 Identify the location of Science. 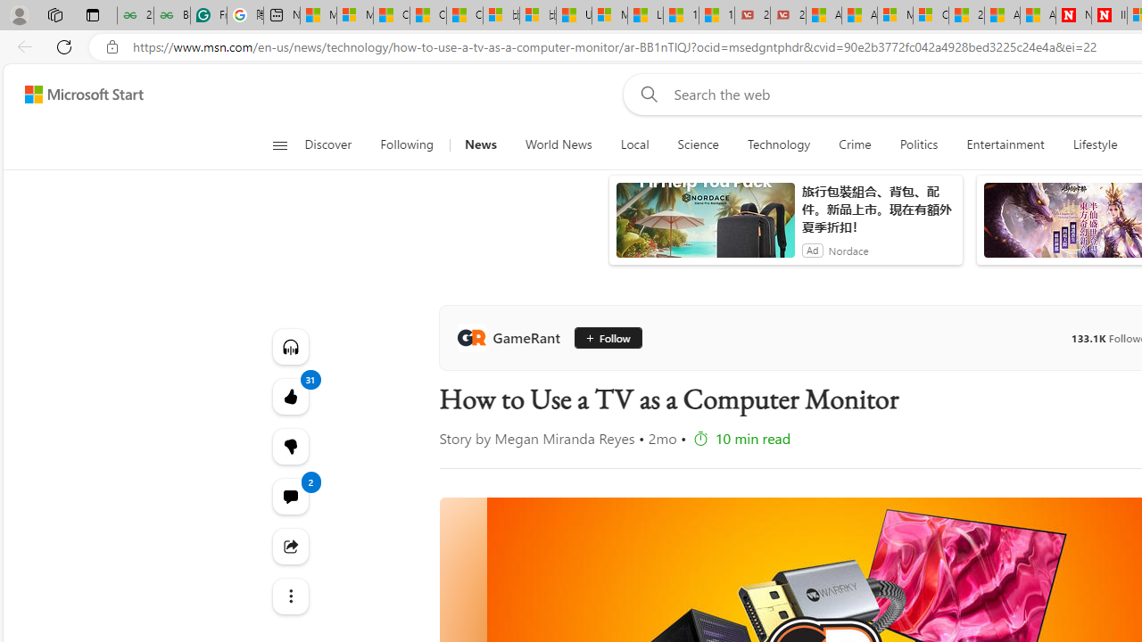
(698, 144).